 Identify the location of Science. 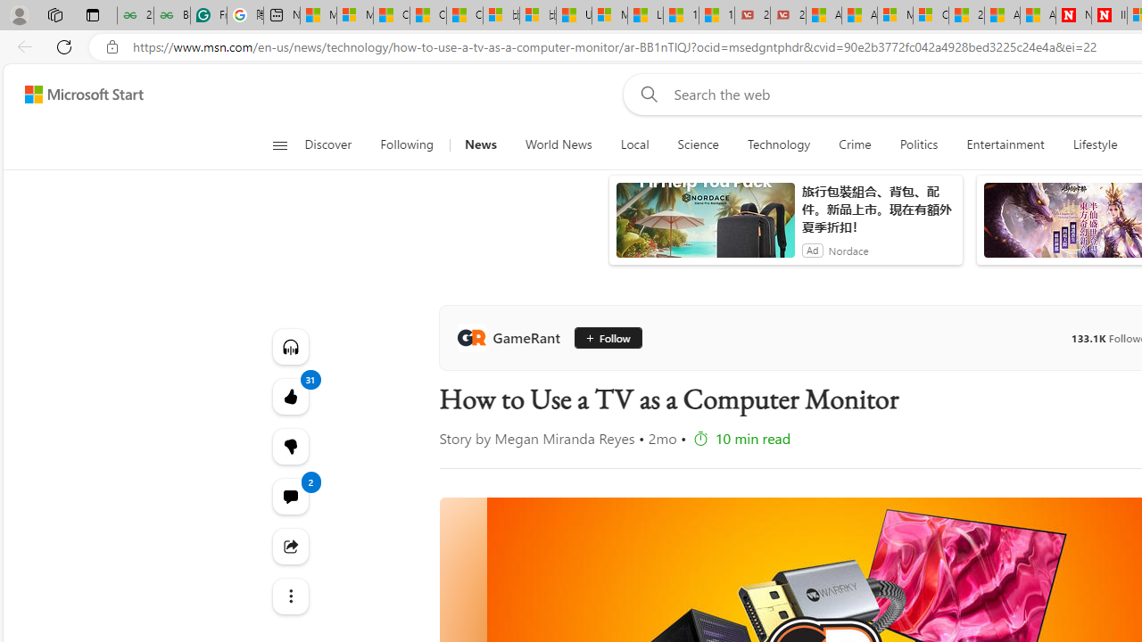
(698, 144).